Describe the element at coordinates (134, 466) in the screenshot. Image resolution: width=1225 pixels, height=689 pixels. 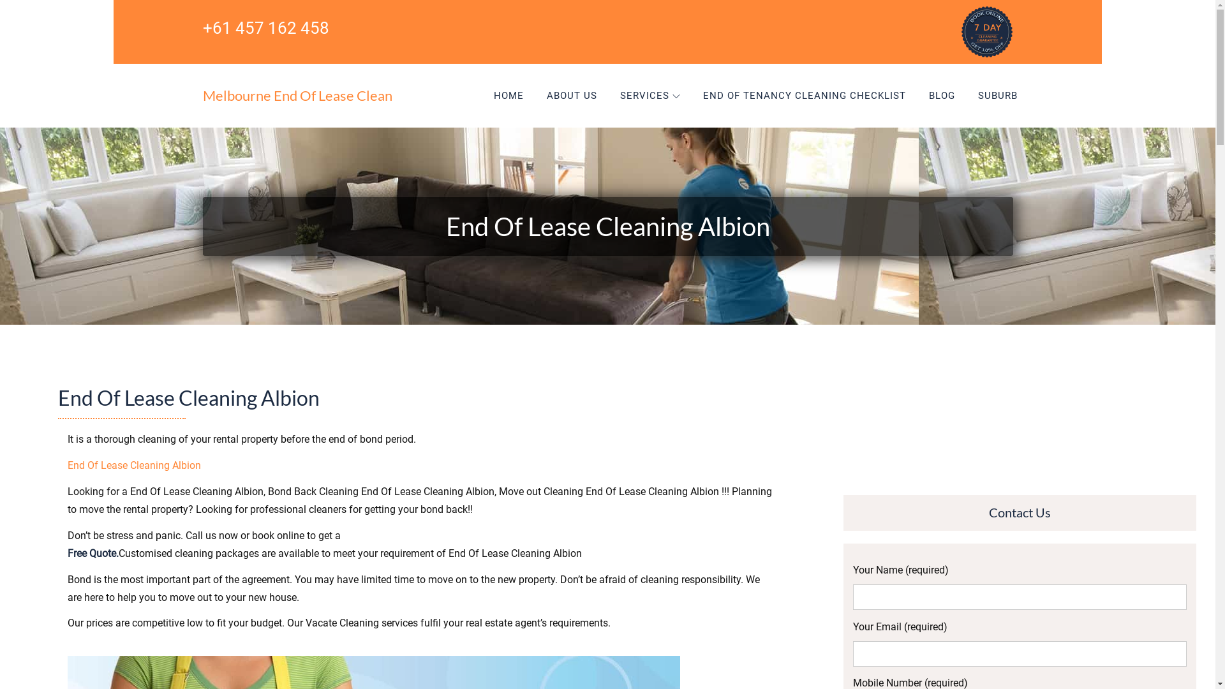
I see `End Of Lease Cleaning Albion` at that location.